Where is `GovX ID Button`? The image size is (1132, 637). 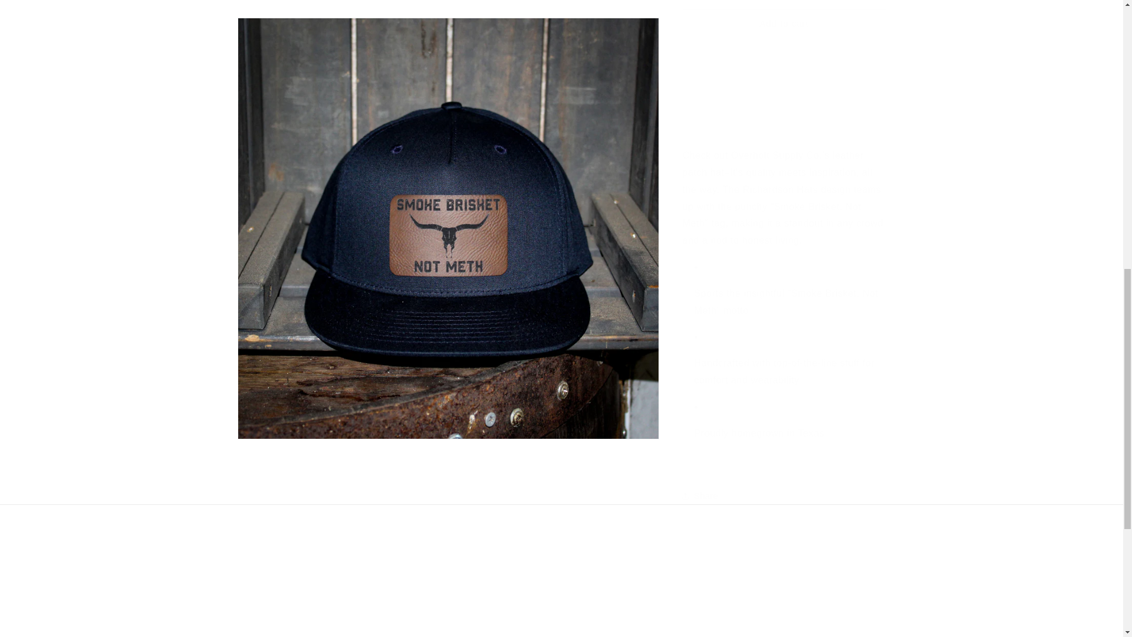 GovX ID Button is located at coordinates (558, 615).